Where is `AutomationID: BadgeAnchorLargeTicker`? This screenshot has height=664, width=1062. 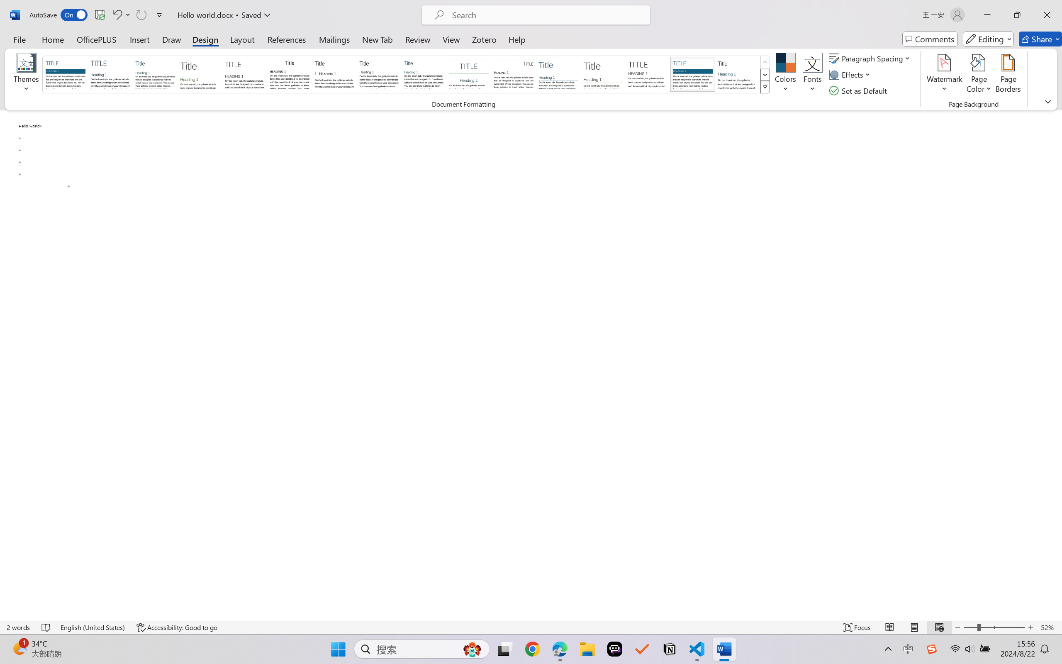 AutomationID: BadgeAnchorLargeTicker is located at coordinates (19, 648).